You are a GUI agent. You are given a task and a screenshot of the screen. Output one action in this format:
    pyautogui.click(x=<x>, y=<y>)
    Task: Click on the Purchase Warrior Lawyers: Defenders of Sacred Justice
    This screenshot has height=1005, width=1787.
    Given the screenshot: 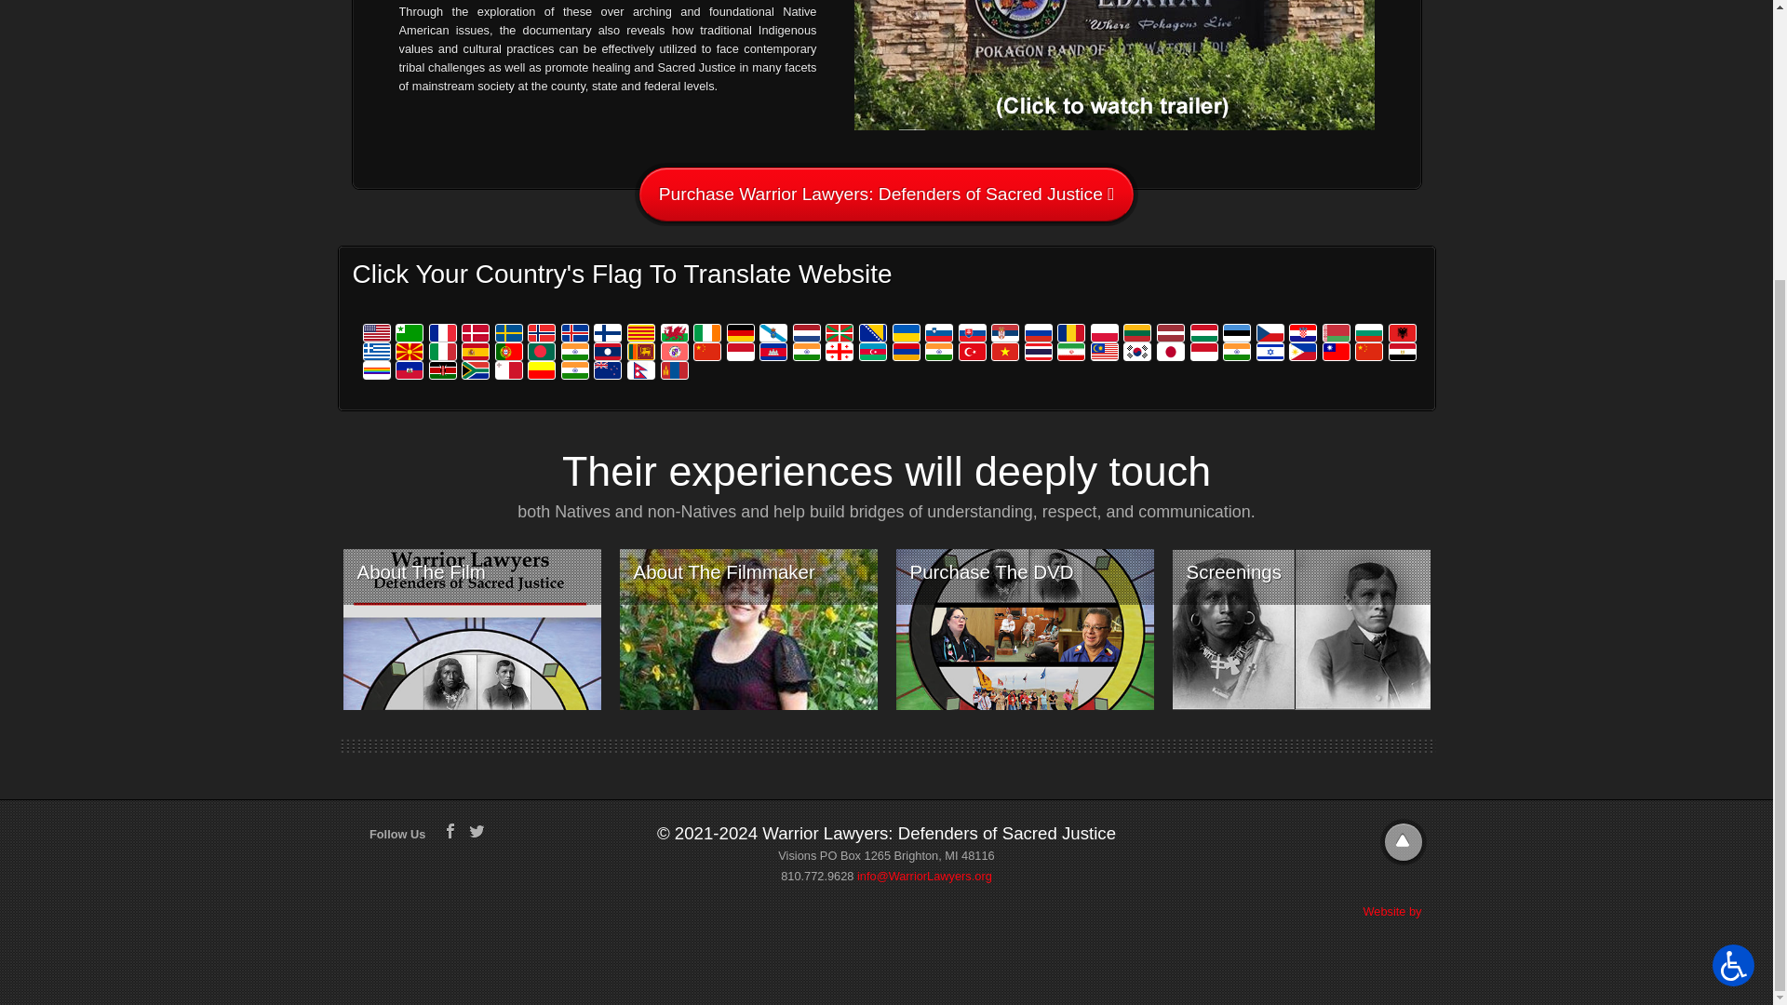 What is the action you would take?
    pyautogui.click(x=886, y=194)
    